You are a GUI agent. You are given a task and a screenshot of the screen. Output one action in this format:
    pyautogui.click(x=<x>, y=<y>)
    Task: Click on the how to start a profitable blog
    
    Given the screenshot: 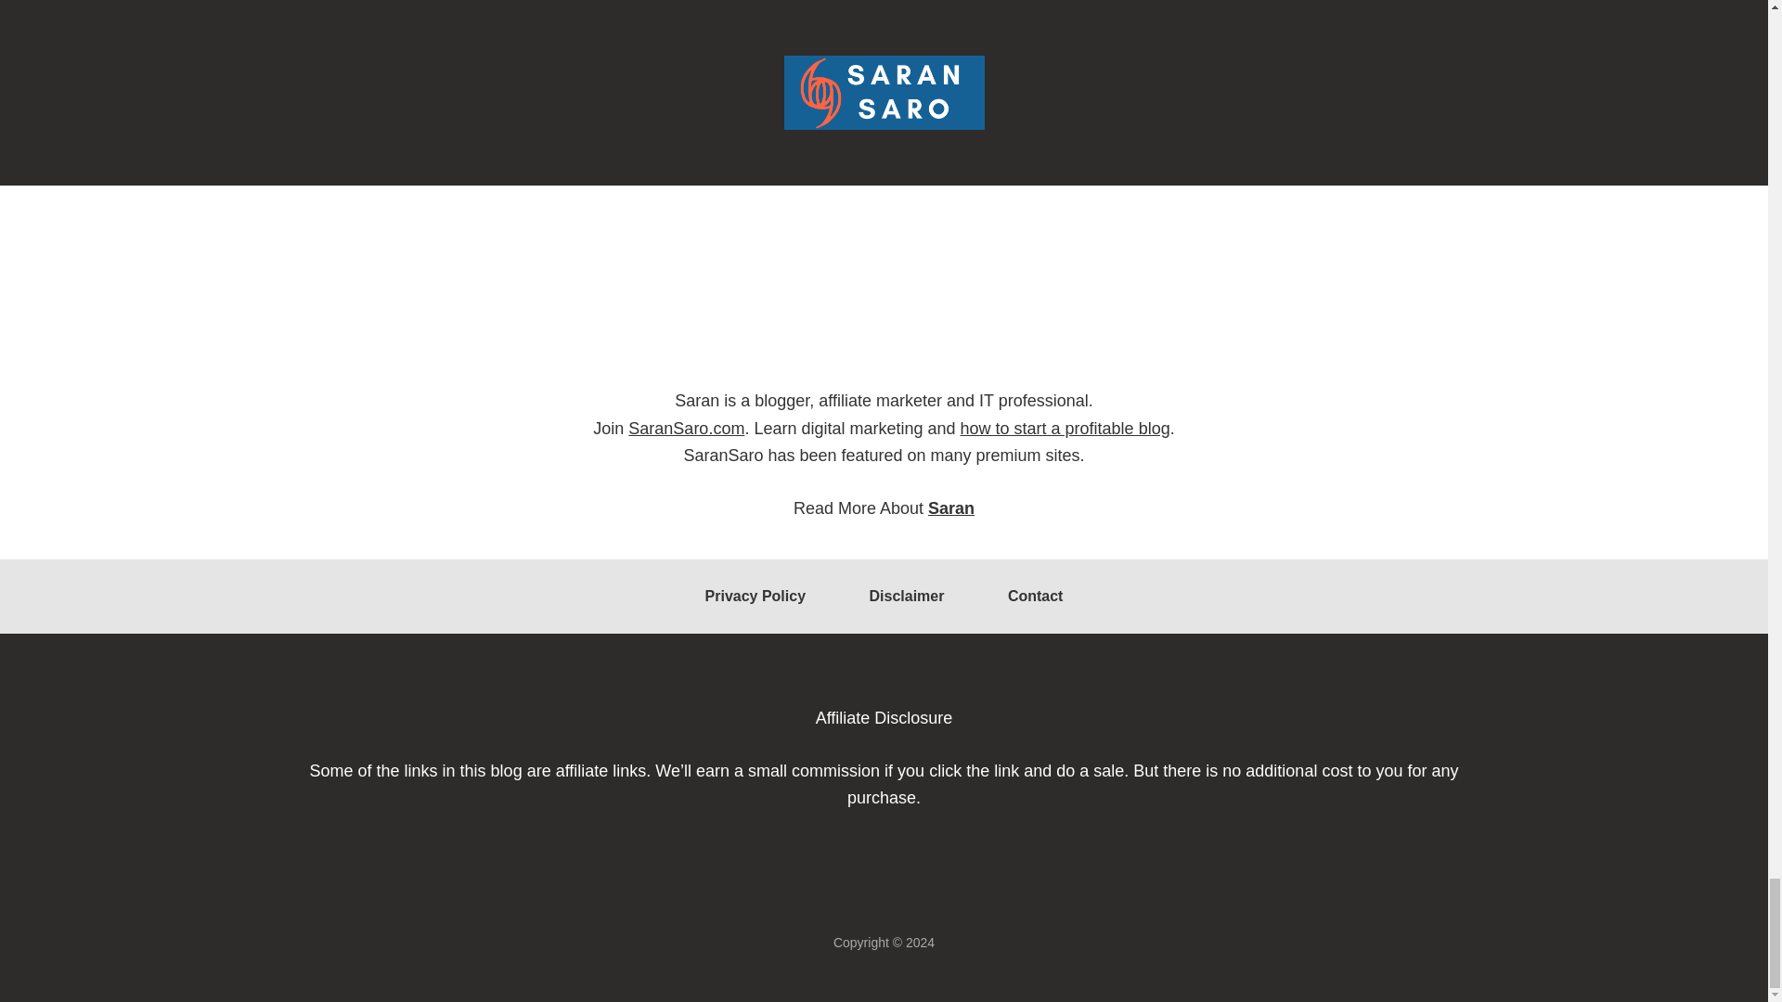 What is the action you would take?
    pyautogui.click(x=1065, y=429)
    